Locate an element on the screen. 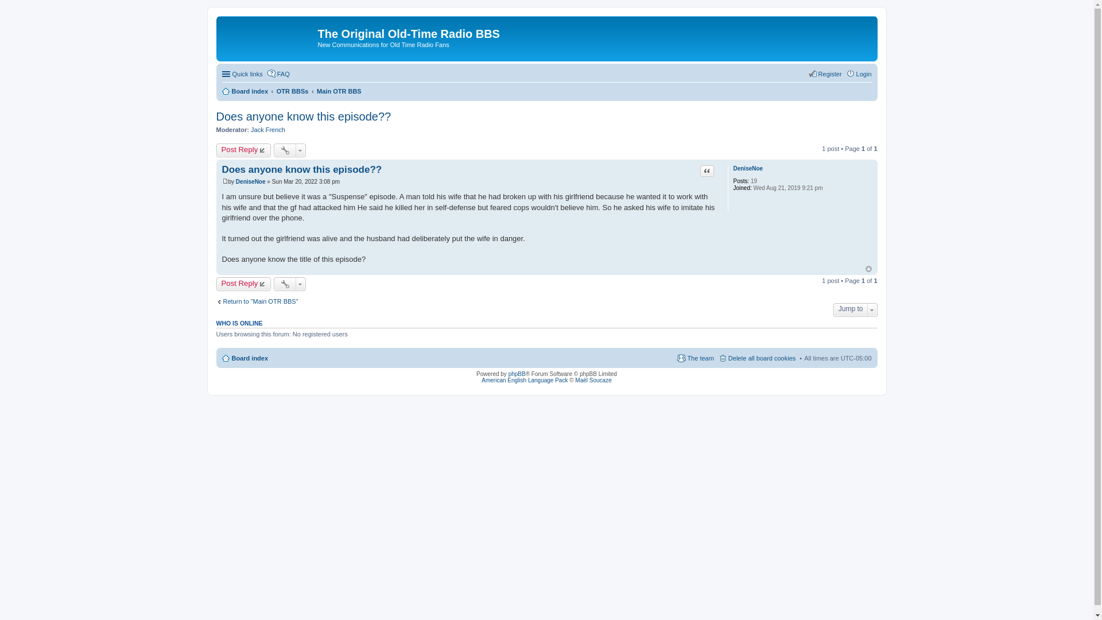 This screenshot has height=620, width=1102. Top is located at coordinates (868, 269).